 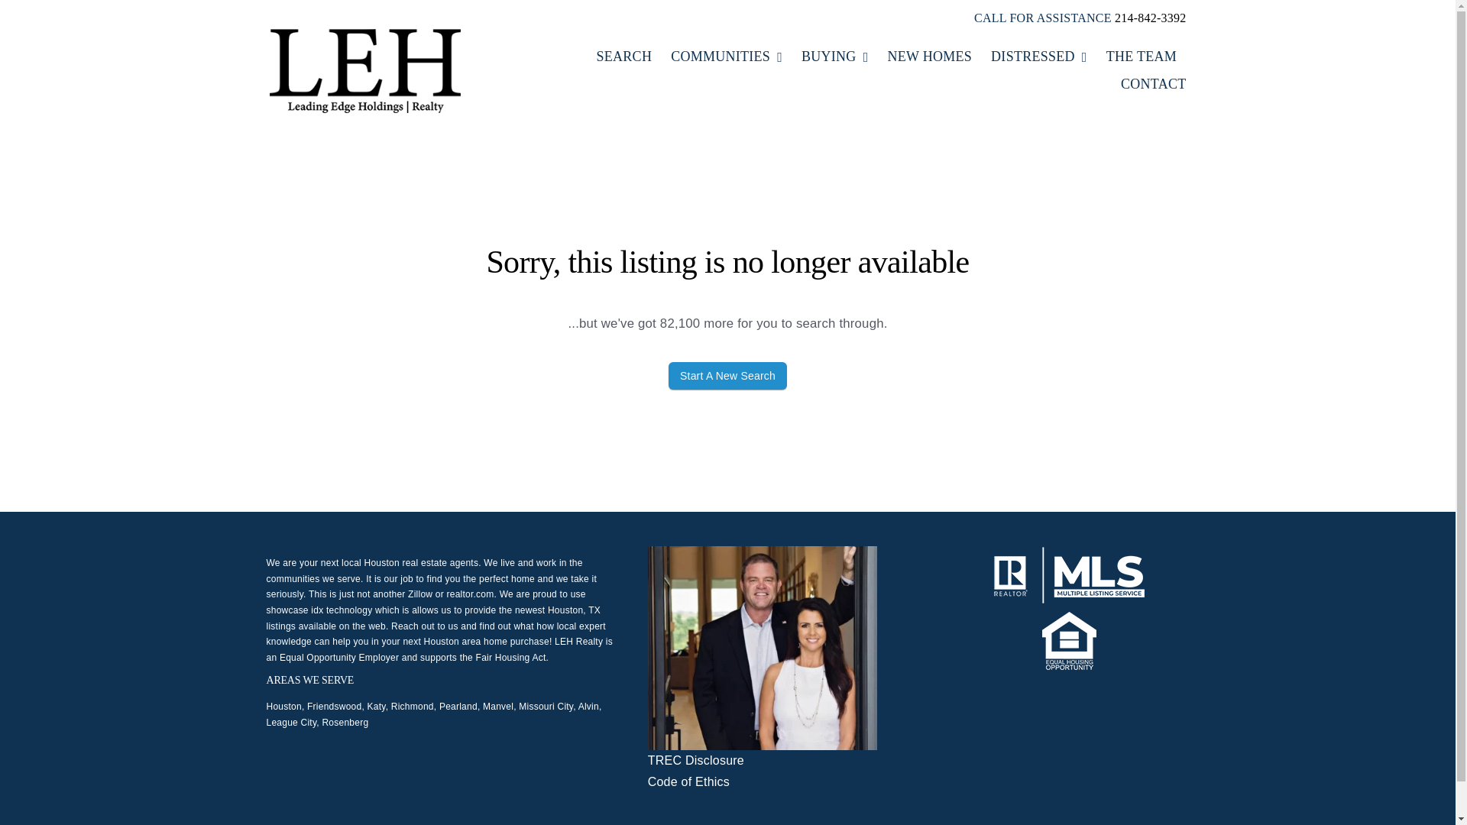 I want to click on COMMUNITIES, so click(x=726, y=57).